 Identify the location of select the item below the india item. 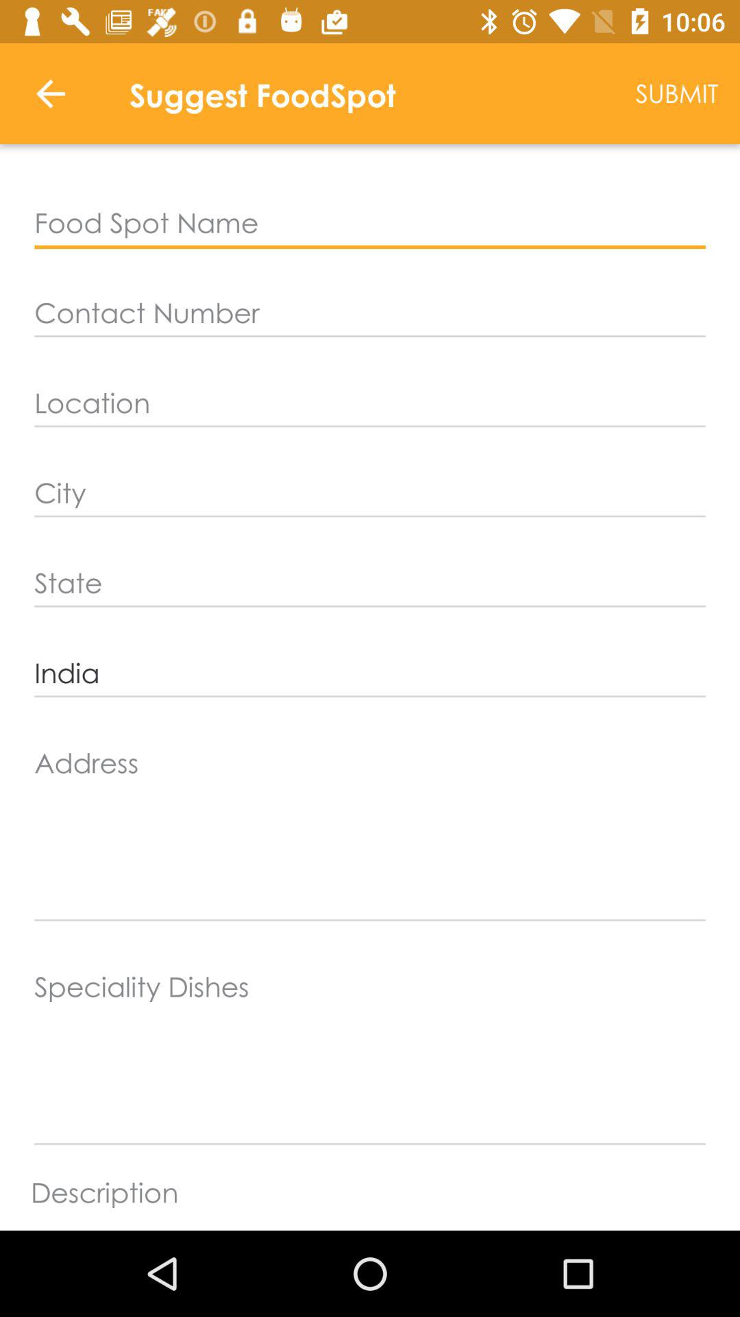
(370, 830).